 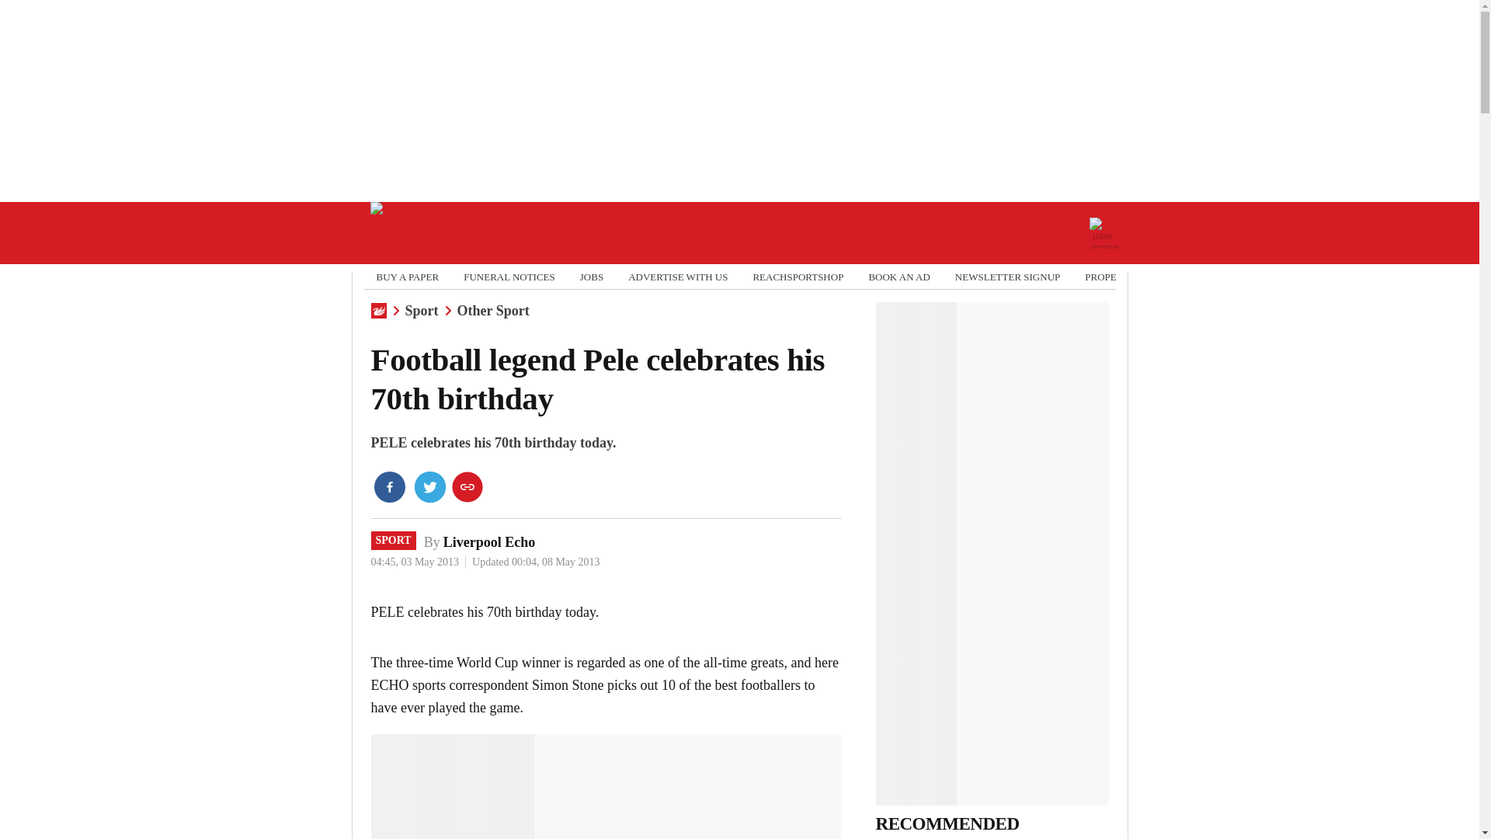 I want to click on REACHSPORTSHOP, so click(x=798, y=277).